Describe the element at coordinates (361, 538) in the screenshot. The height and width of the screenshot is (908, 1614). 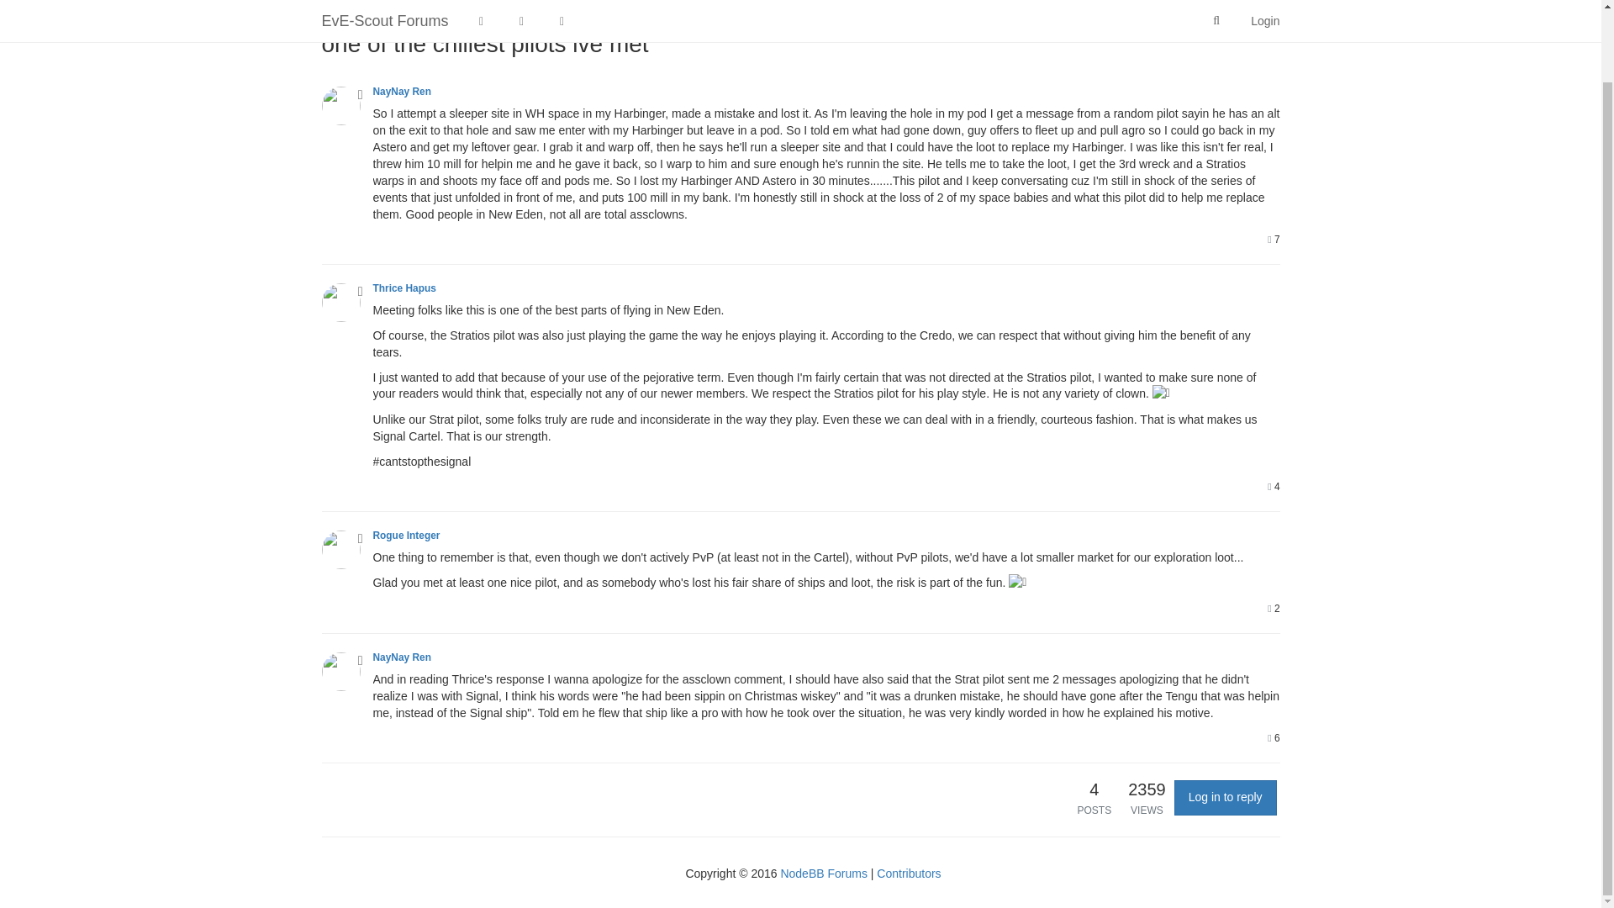
I see `Offline` at that location.